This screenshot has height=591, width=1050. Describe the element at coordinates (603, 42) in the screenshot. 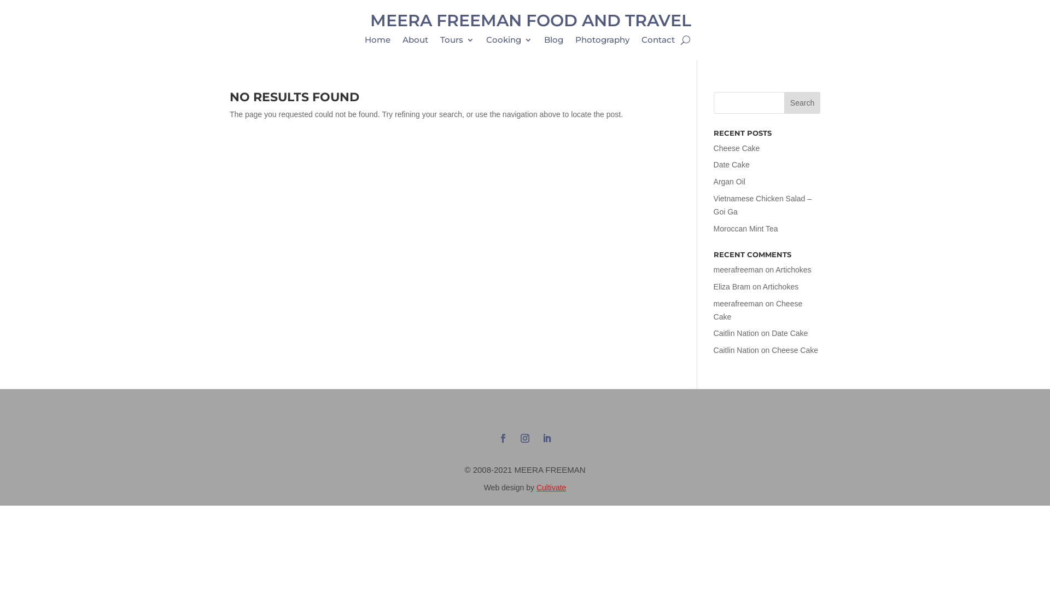

I see `Photography` at that location.